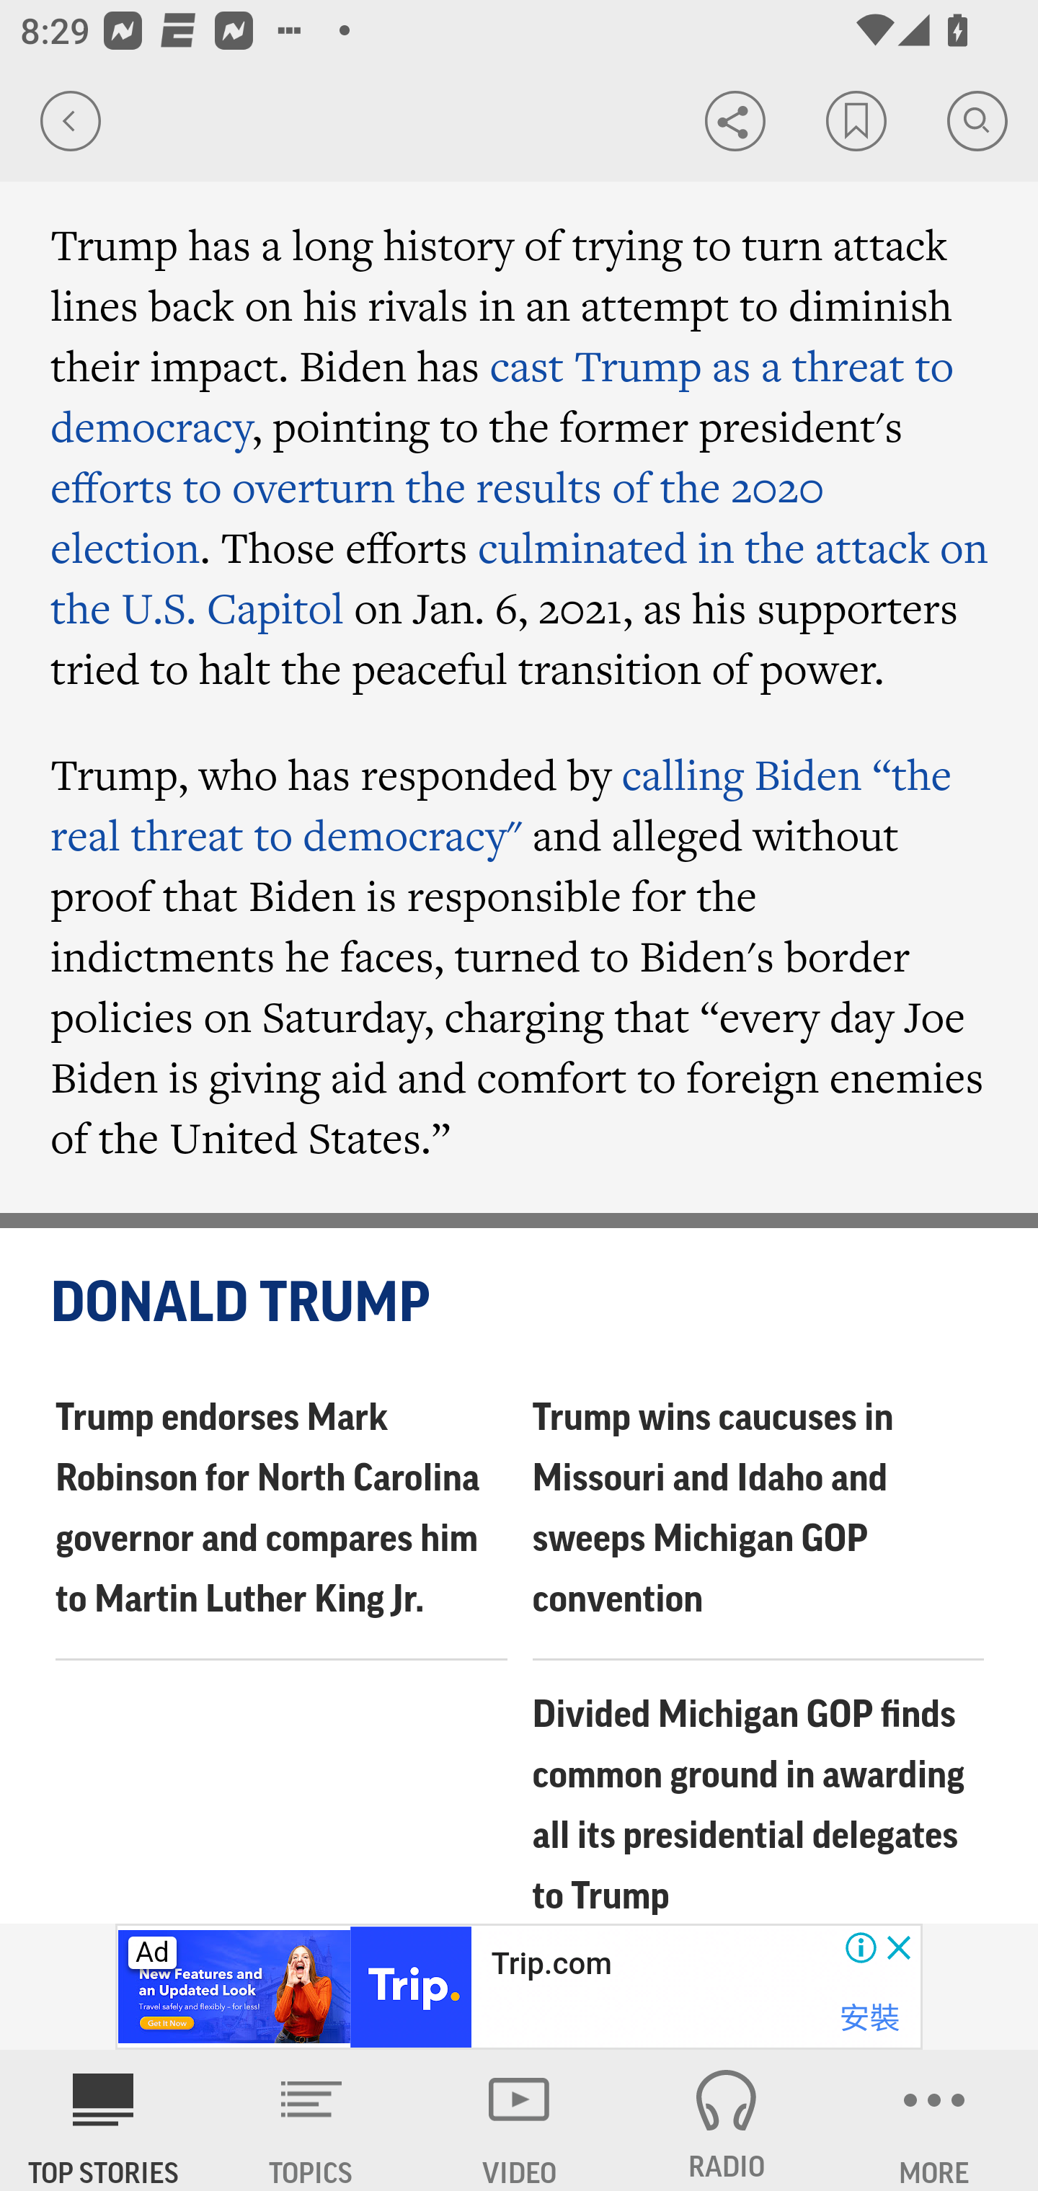 The image size is (1038, 2191). What do you see at coordinates (311, 2120) in the screenshot?
I see `TOPICS` at bounding box center [311, 2120].